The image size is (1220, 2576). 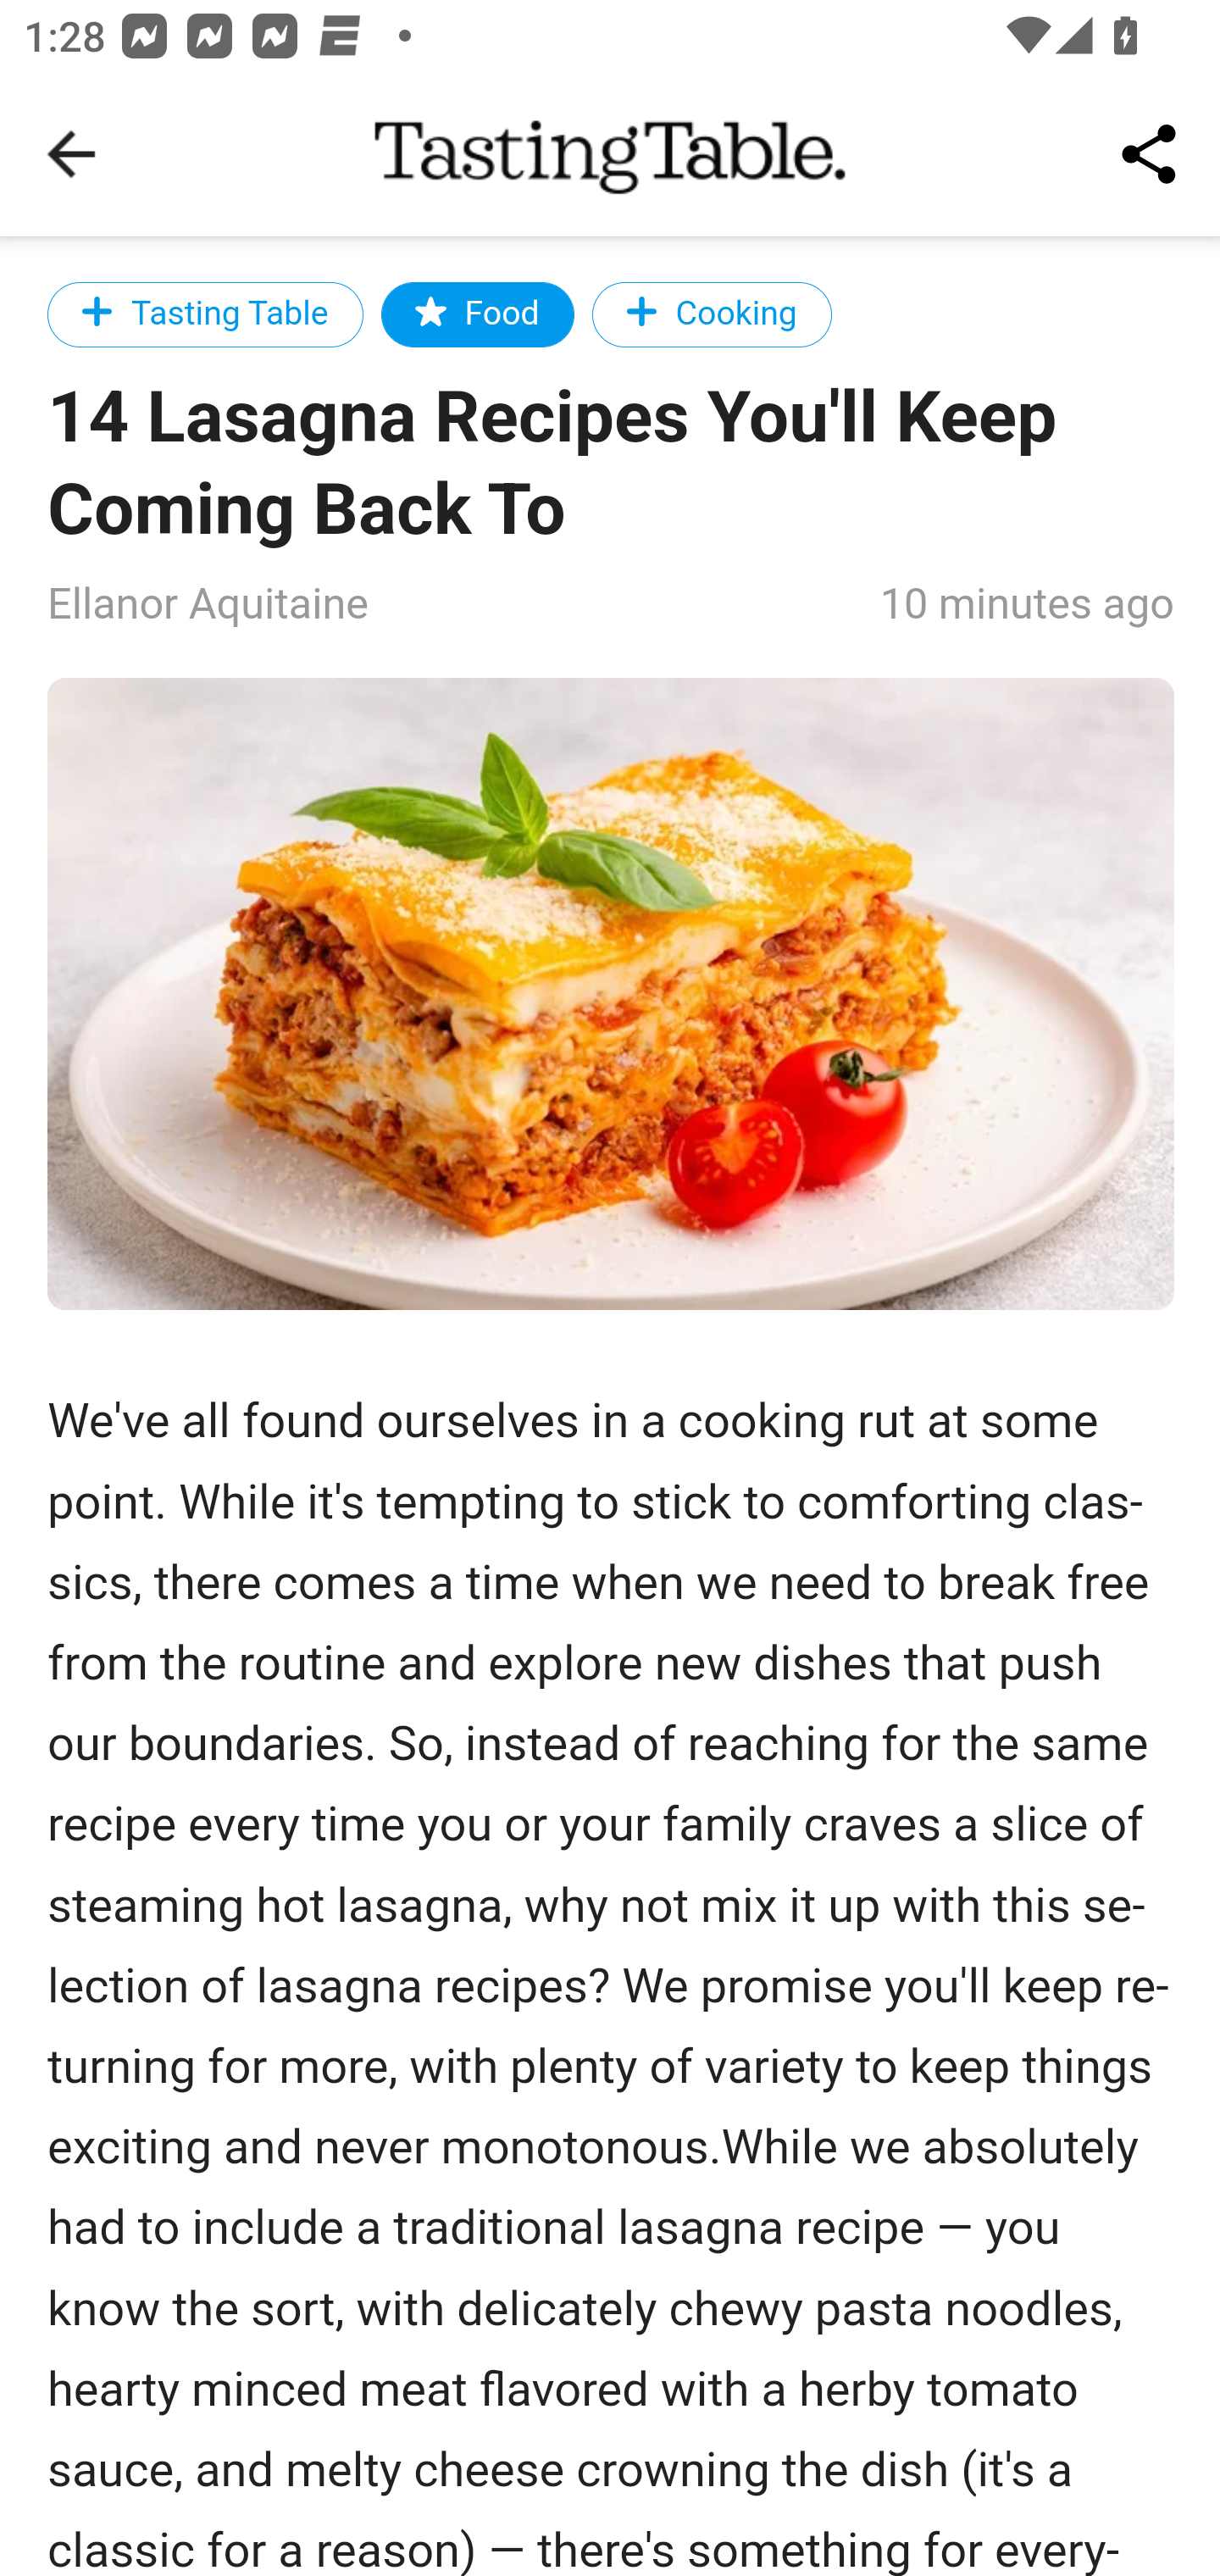 I want to click on Cooking, so click(x=711, y=314).